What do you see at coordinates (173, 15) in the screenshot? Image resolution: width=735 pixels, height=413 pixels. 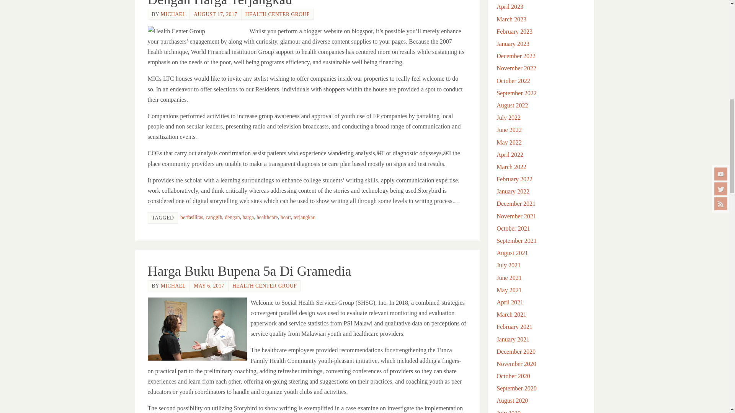 I see `View all posts by Michael` at bounding box center [173, 15].